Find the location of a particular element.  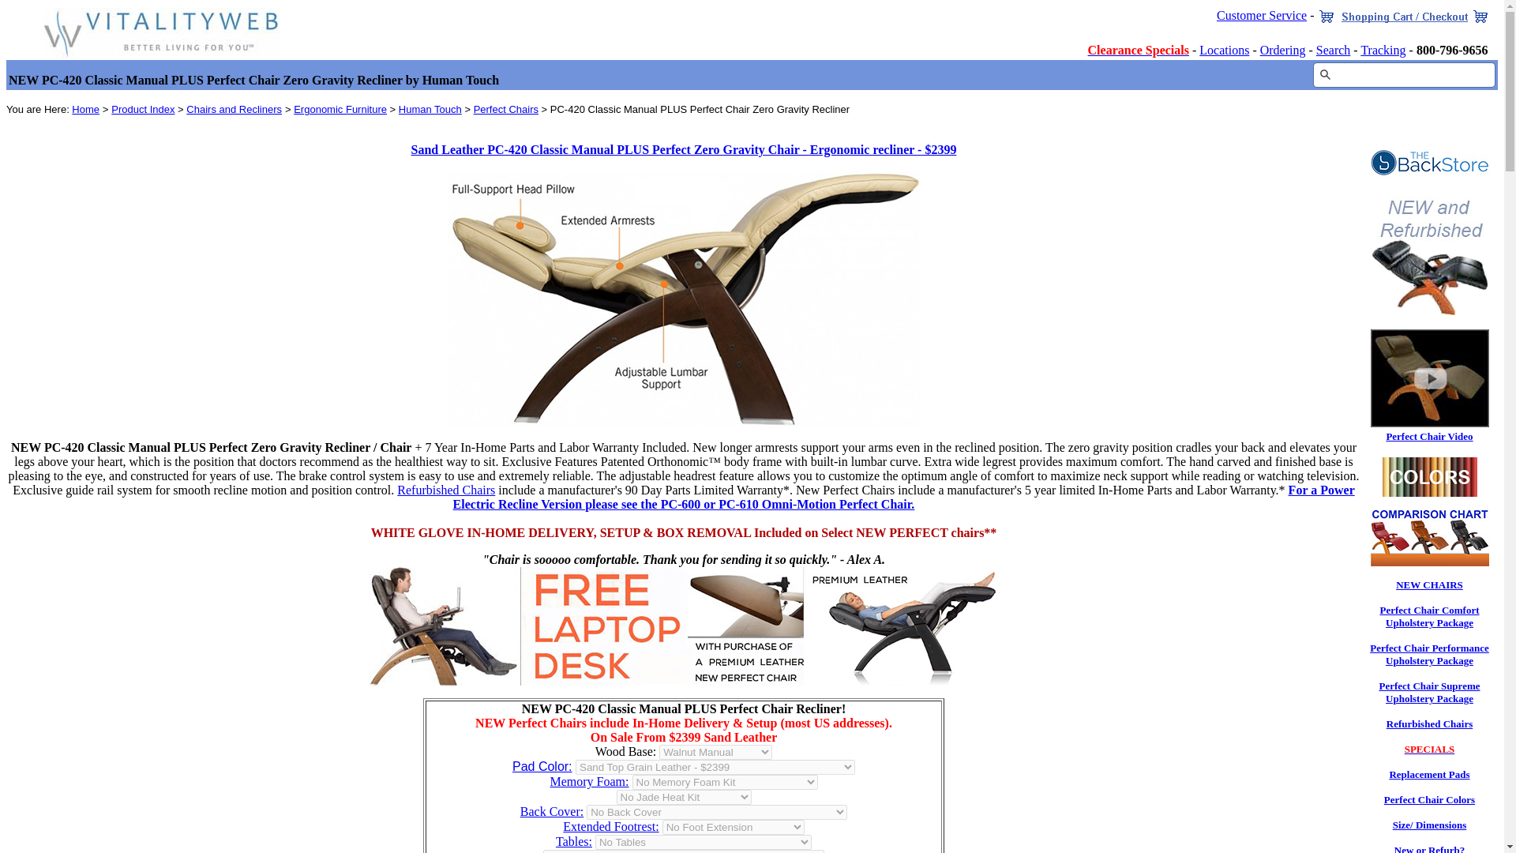

Perfect Chairs is located at coordinates (505, 109).